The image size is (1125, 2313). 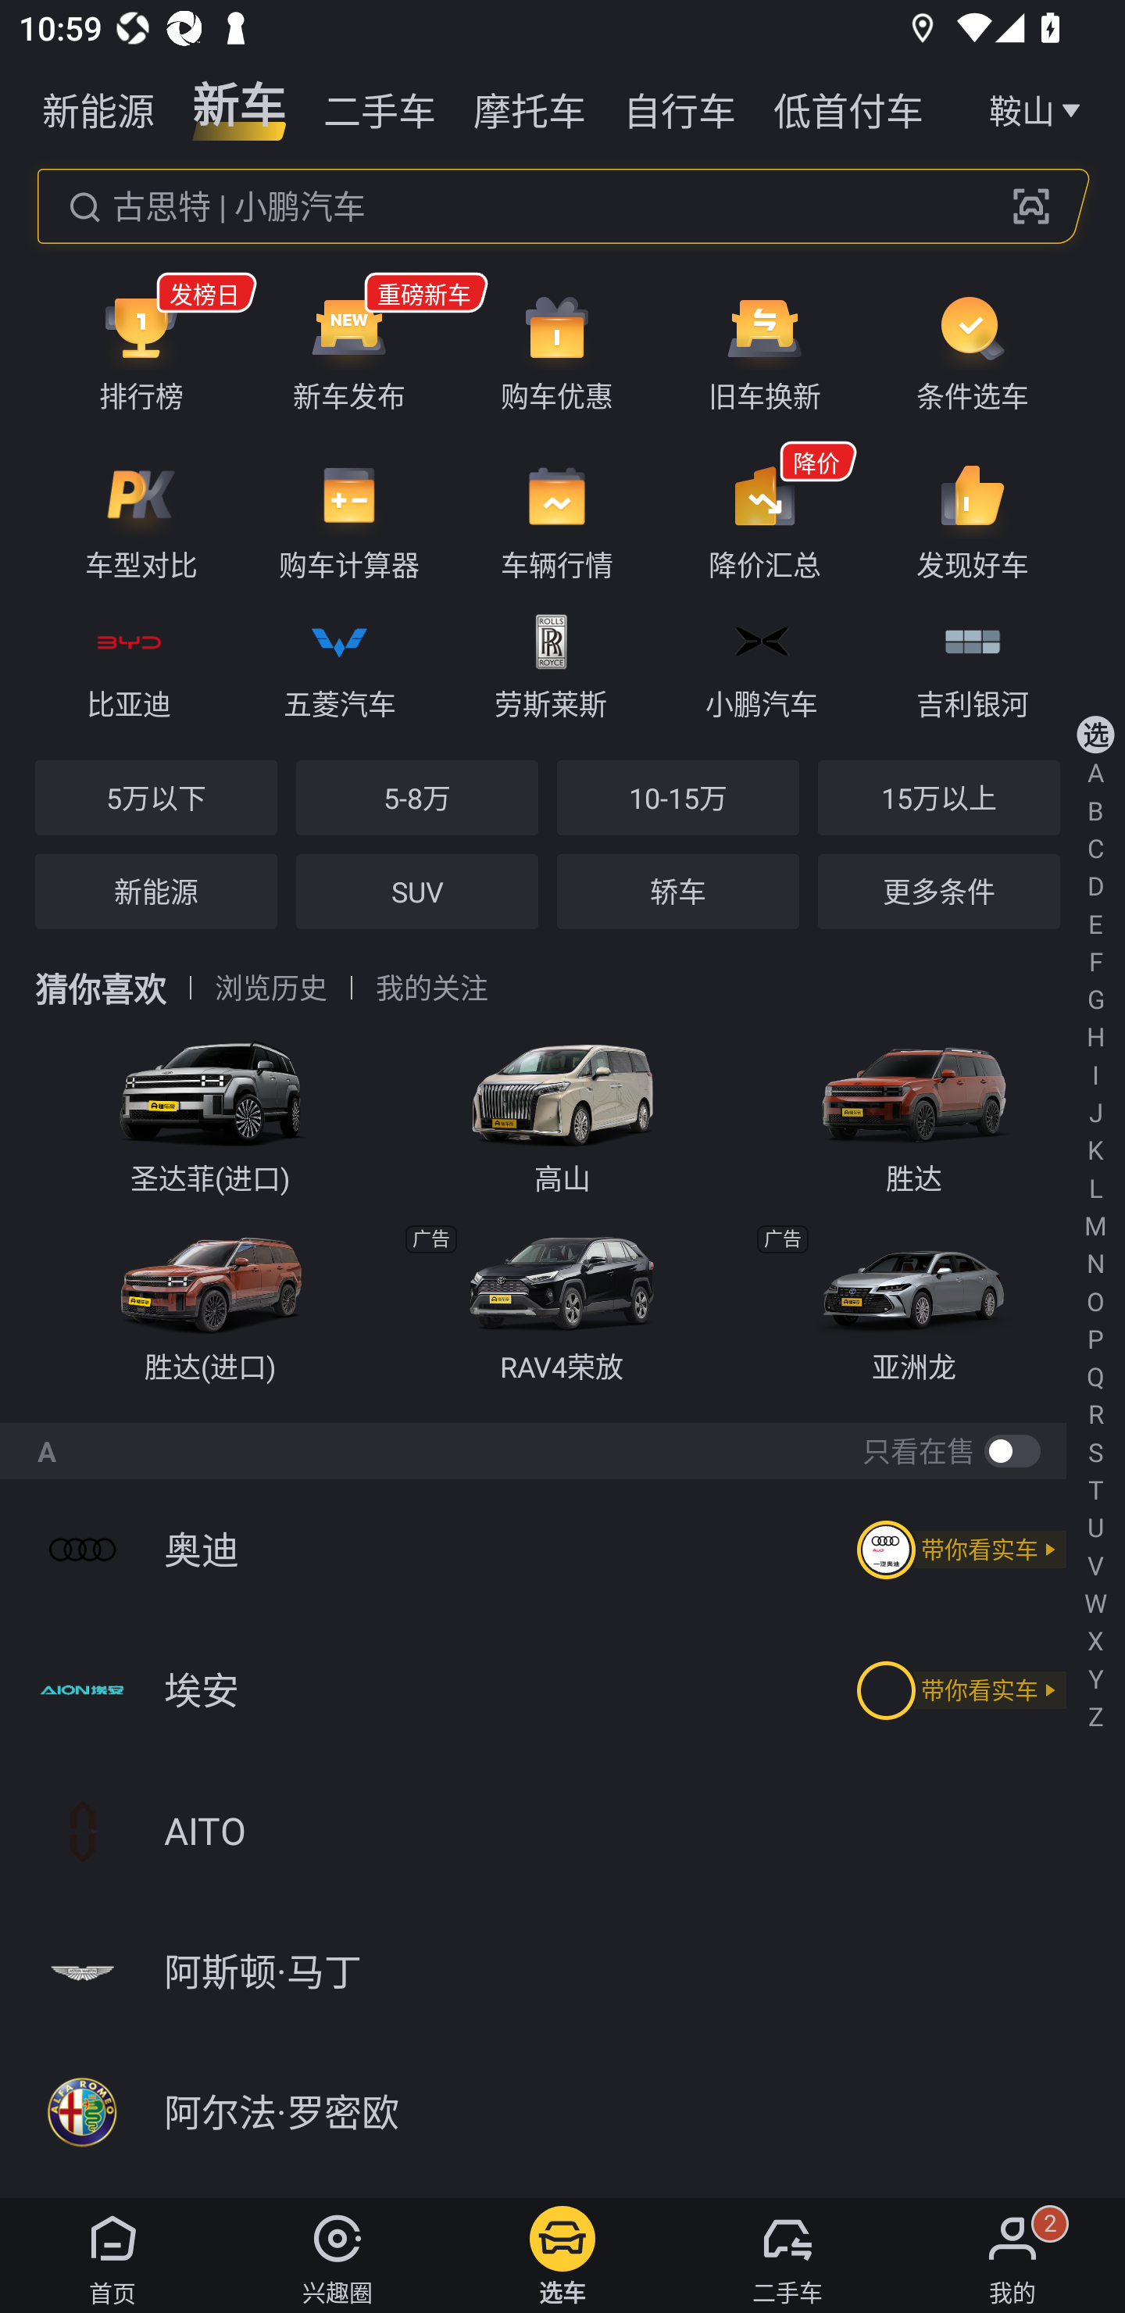 I want to click on 新能源, so click(x=156, y=891).